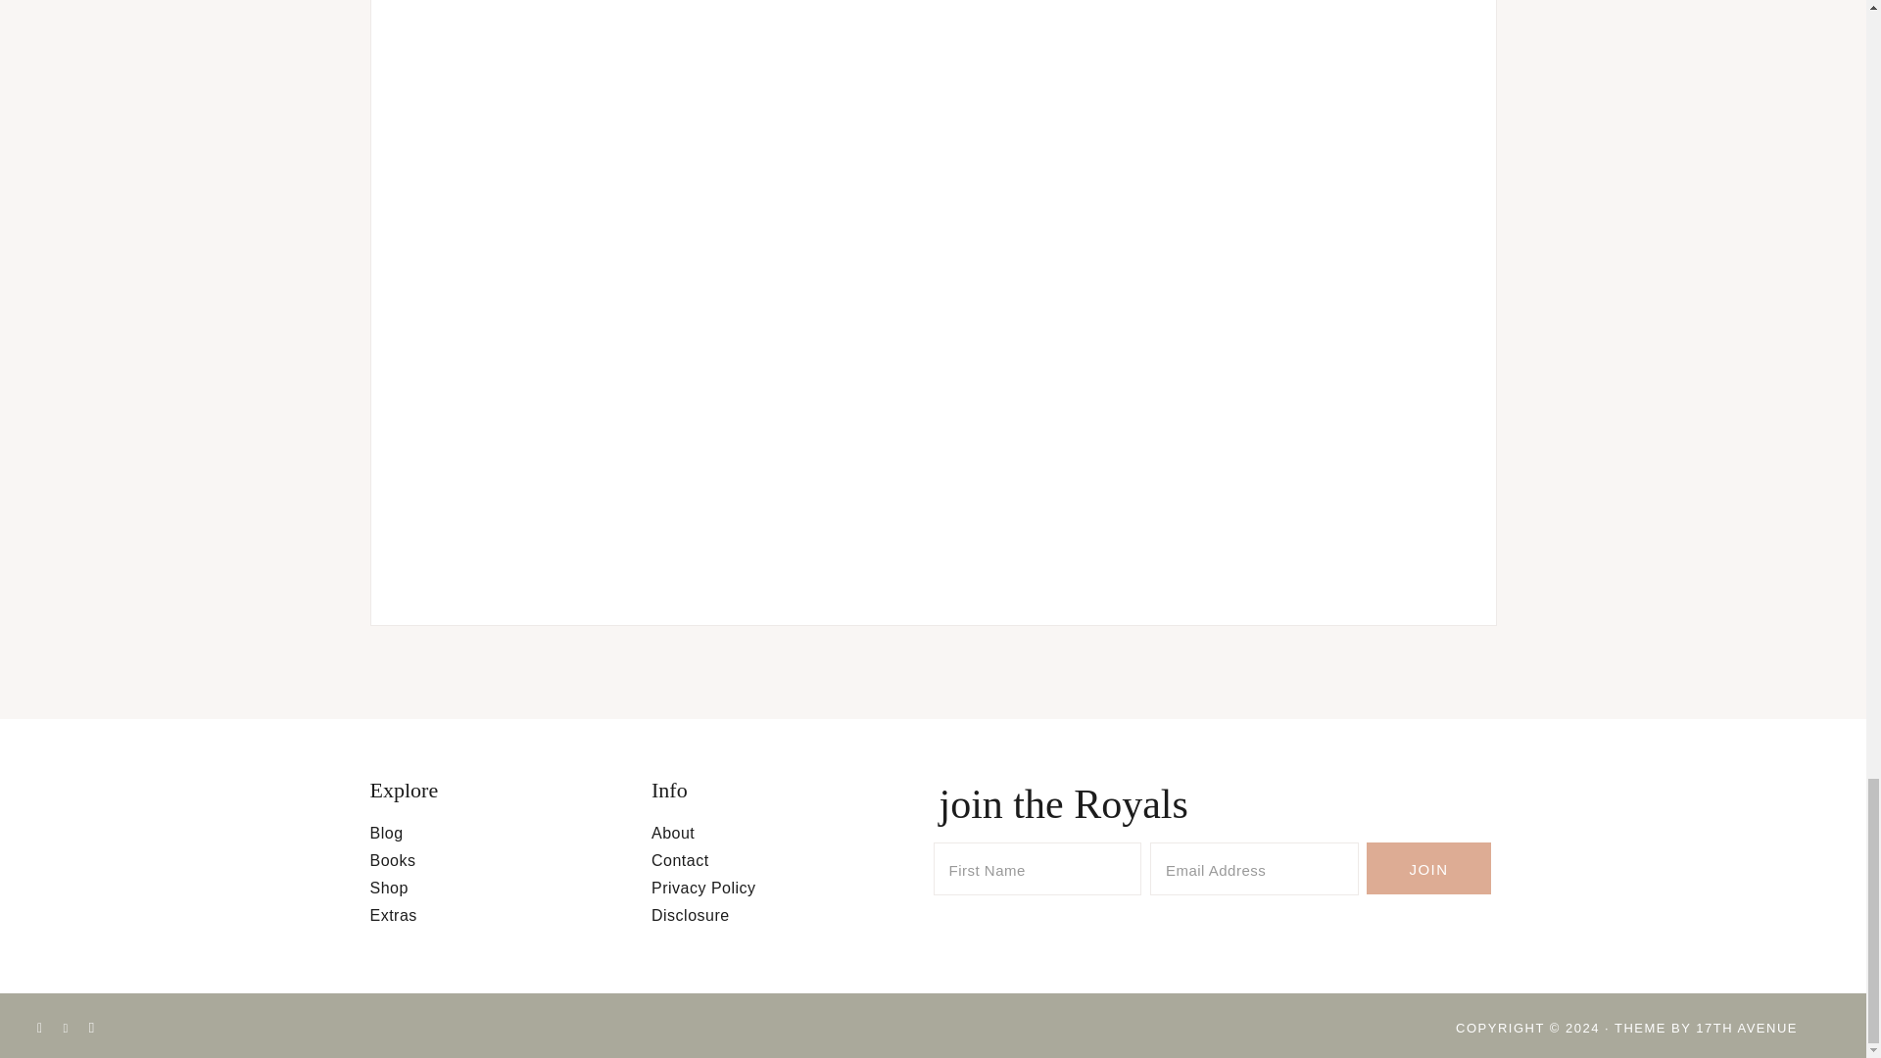 The image size is (1881, 1058). What do you see at coordinates (1428, 868) in the screenshot?
I see `Join` at bounding box center [1428, 868].